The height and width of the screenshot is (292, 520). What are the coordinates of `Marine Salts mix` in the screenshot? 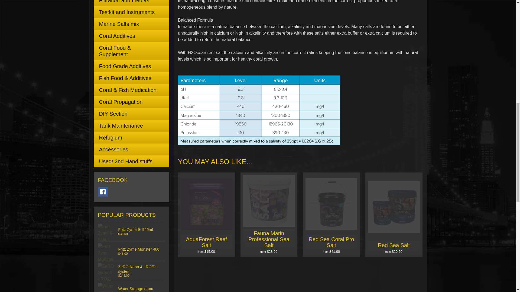 It's located at (131, 24).